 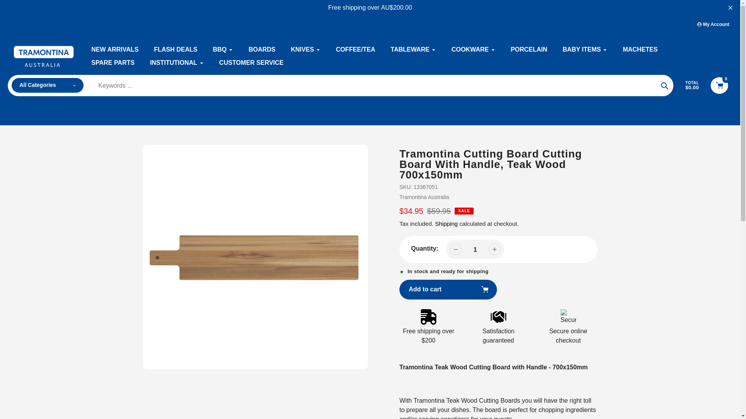 I want to click on KNIVES, so click(x=305, y=50).